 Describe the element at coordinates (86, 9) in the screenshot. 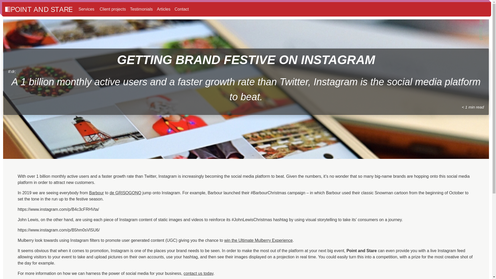

I see `Services` at that location.